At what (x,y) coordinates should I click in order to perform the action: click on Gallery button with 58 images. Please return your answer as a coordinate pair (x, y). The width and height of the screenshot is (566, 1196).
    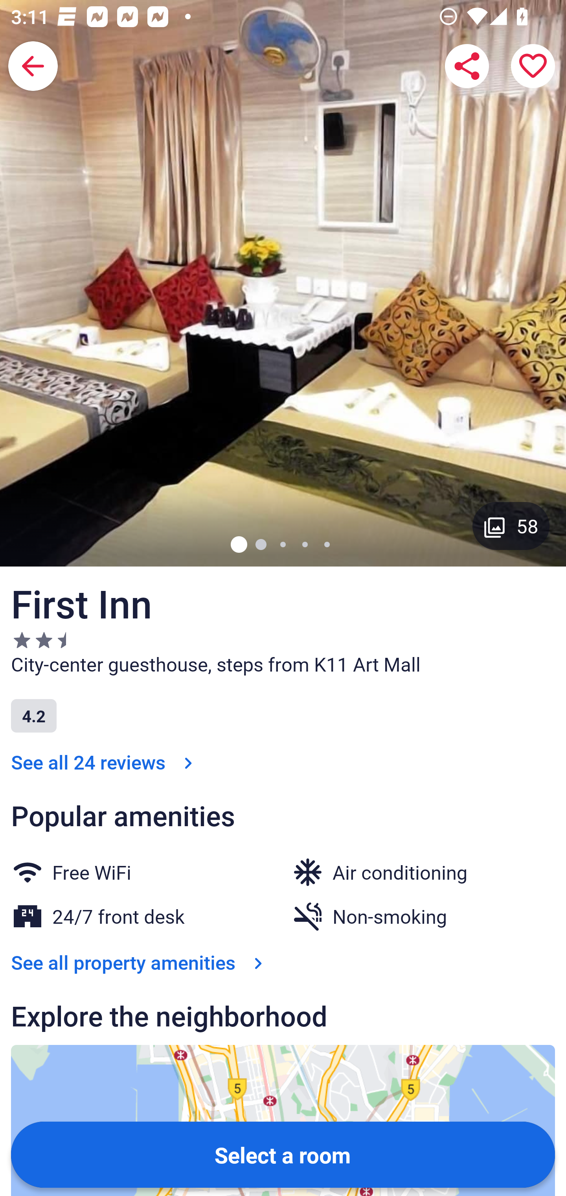
    Looking at the image, I should click on (511, 526).